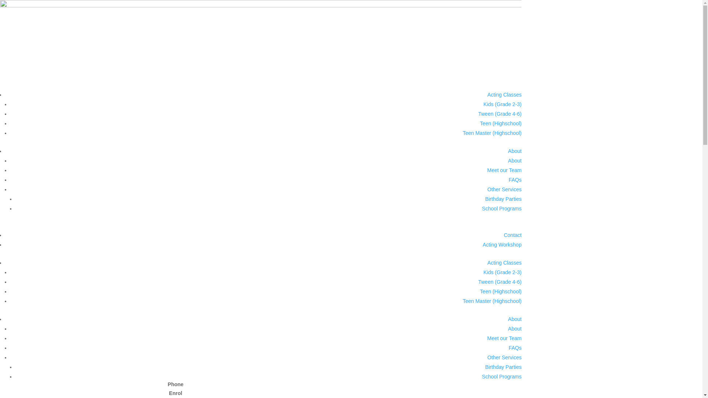 The width and height of the screenshot is (708, 398). Describe the element at coordinates (515, 319) in the screenshot. I see `About` at that location.